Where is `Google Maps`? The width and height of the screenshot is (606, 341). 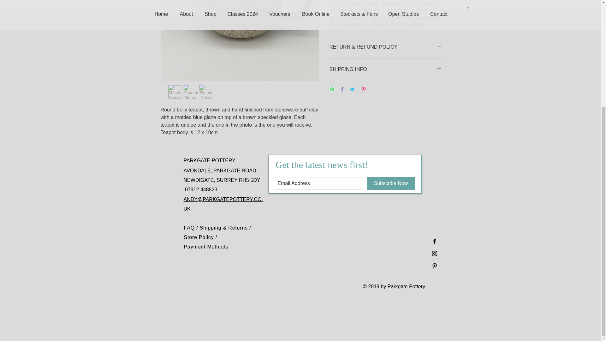
Google Maps is located at coordinates (357, 251).